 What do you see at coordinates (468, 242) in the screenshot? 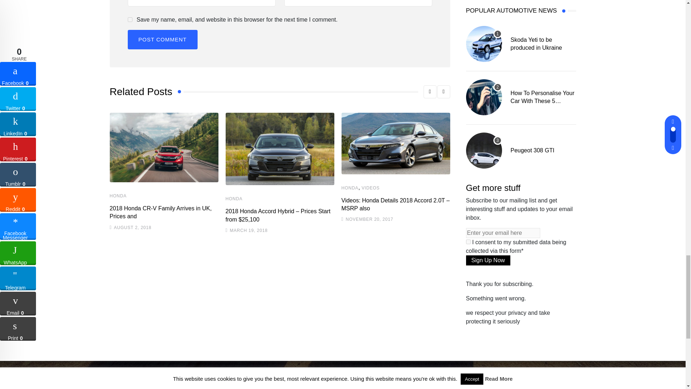
I see `on` at bounding box center [468, 242].